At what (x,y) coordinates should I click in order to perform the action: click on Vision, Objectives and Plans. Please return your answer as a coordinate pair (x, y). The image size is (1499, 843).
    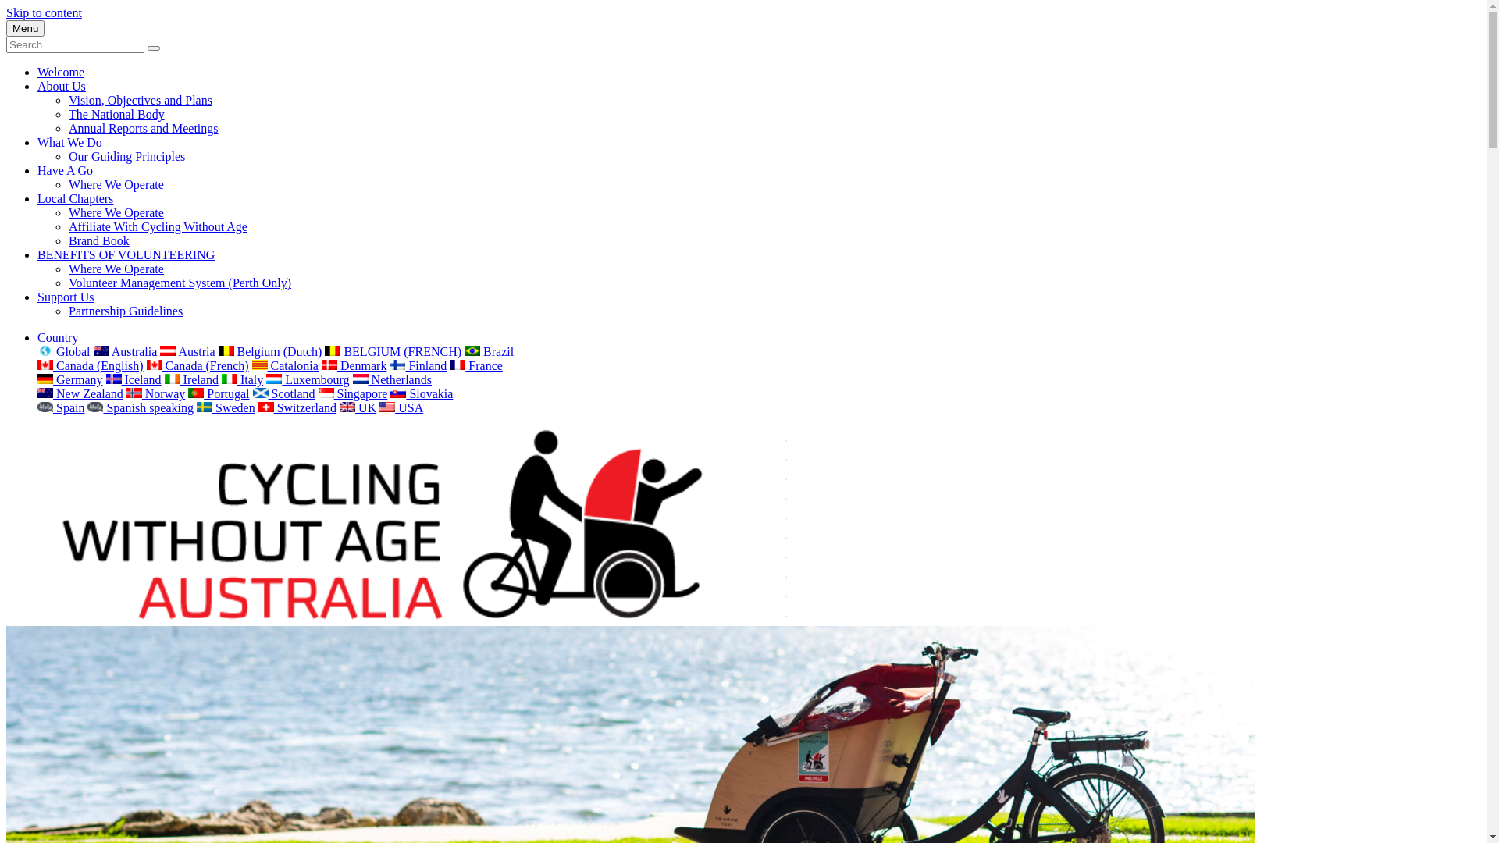
    Looking at the image, I should click on (141, 100).